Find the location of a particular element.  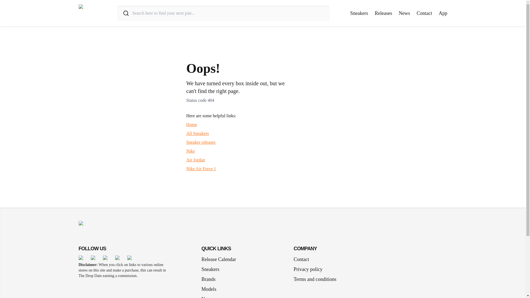

Releases is located at coordinates (383, 13).